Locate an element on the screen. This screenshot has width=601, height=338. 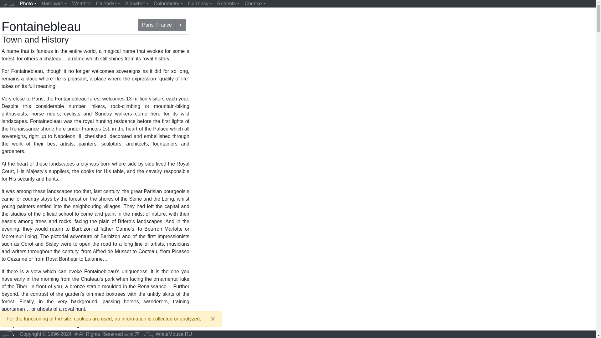
Weather is located at coordinates (81, 4).